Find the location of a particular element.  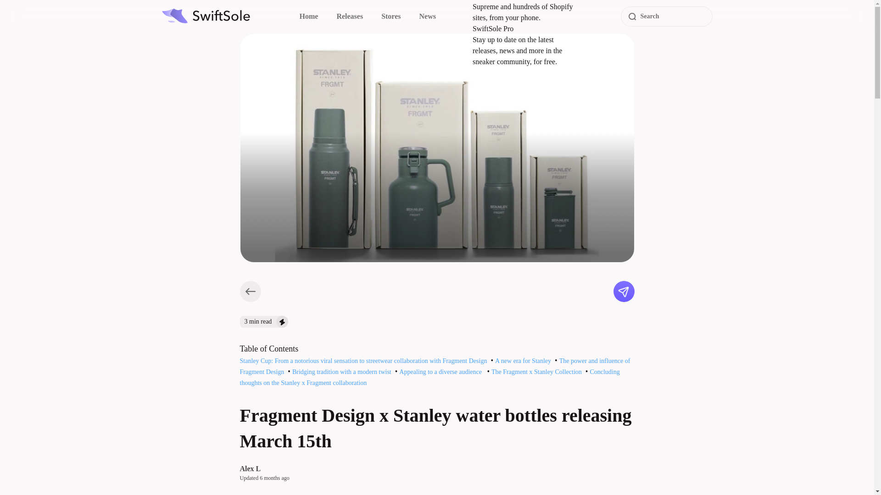

Appealing to a diverse audience  is located at coordinates (440, 371).